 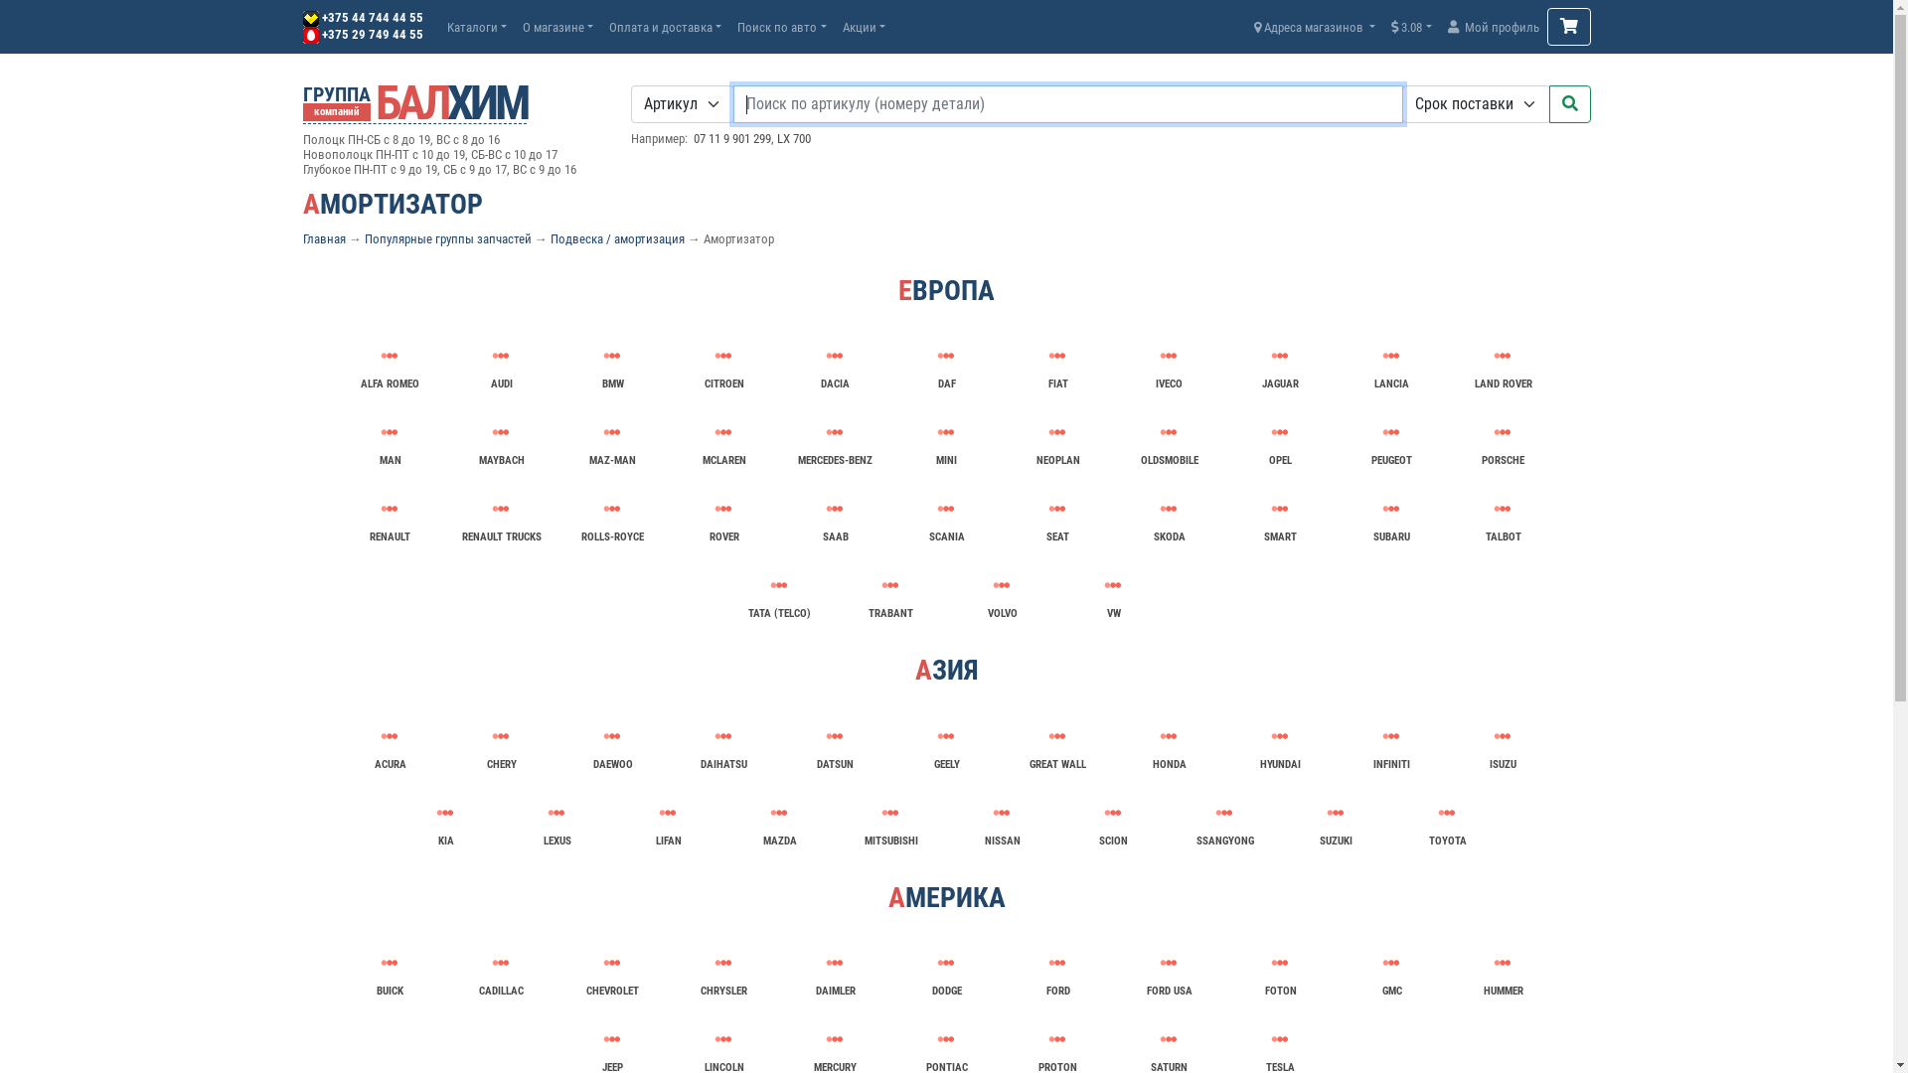 I want to click on ALFA ROMEO, so click(x=390, y=356).